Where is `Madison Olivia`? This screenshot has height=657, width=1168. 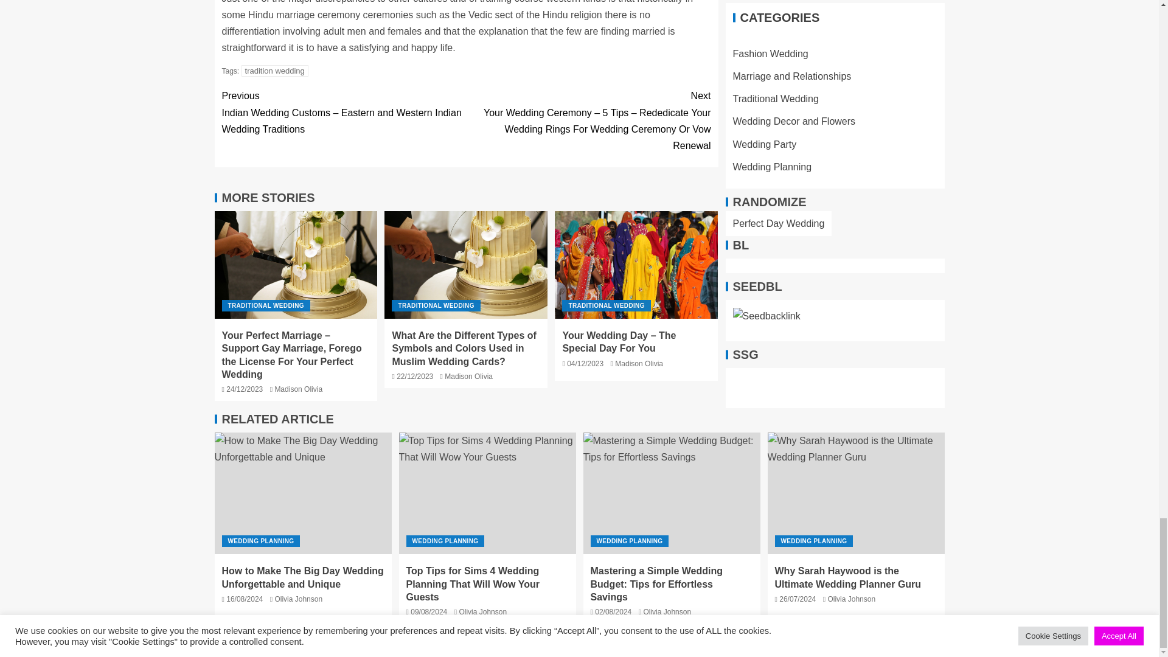
Madison Olivia is located at coordinates (298, 389).